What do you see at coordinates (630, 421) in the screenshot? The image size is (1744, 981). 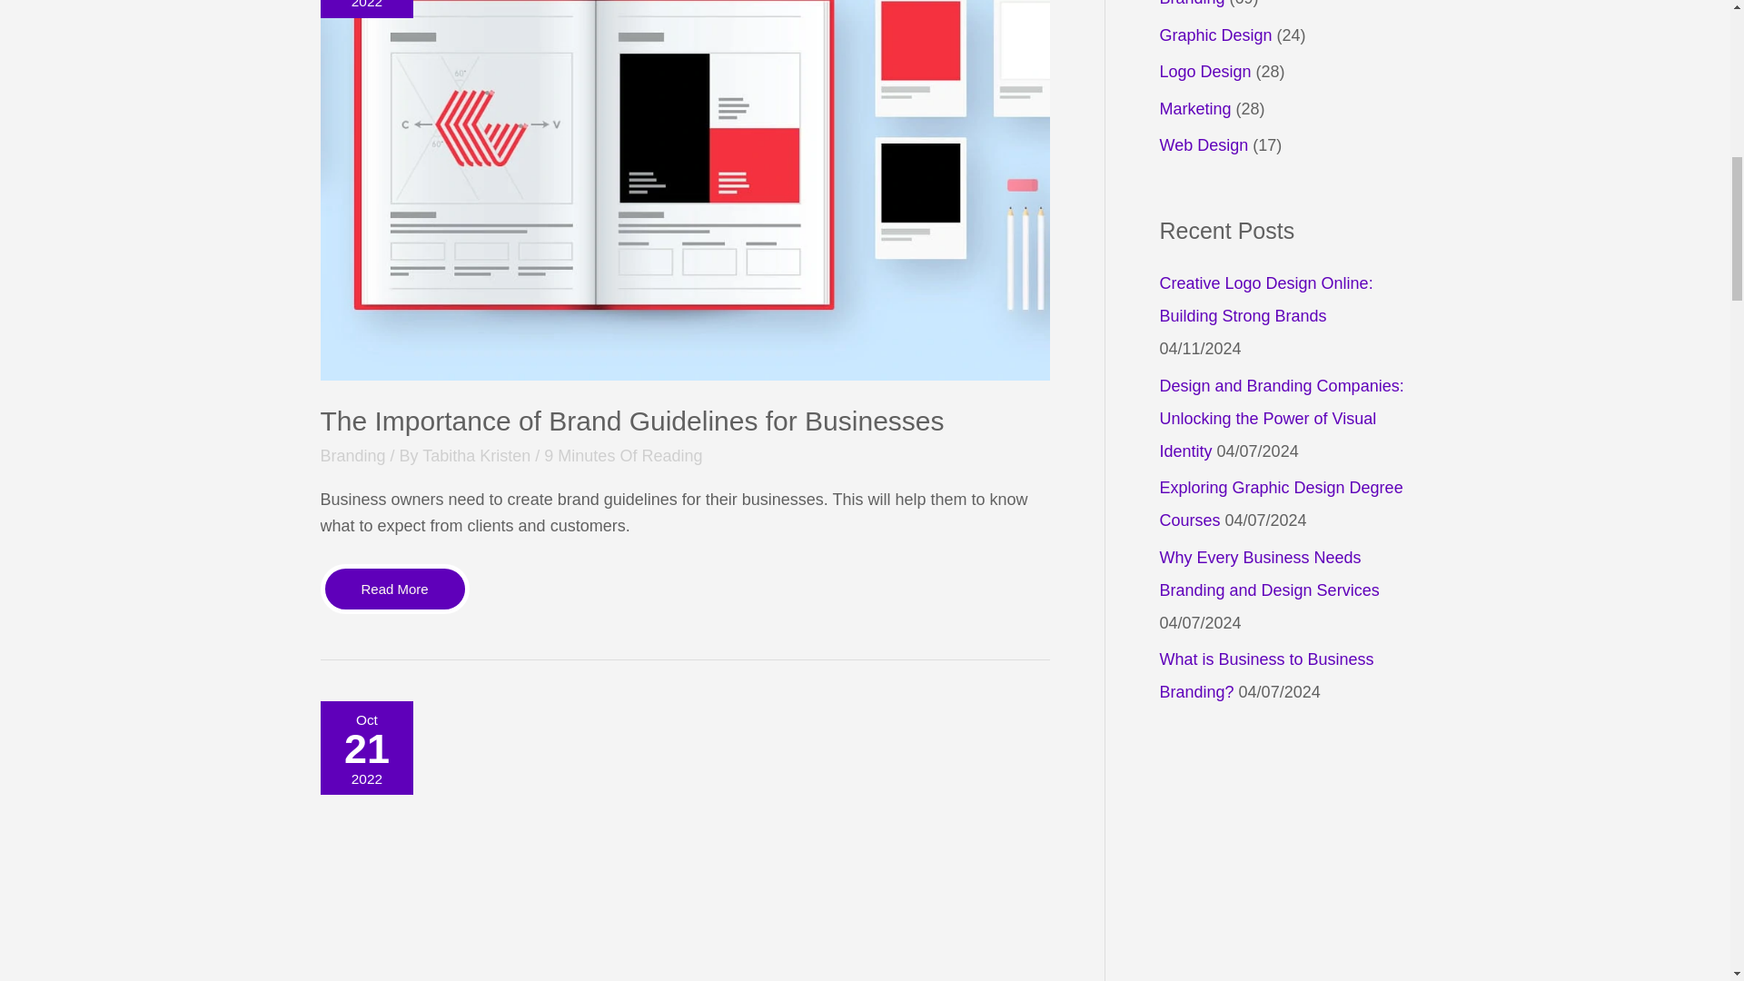 I see `Branding` at bounding box center [630, 421].